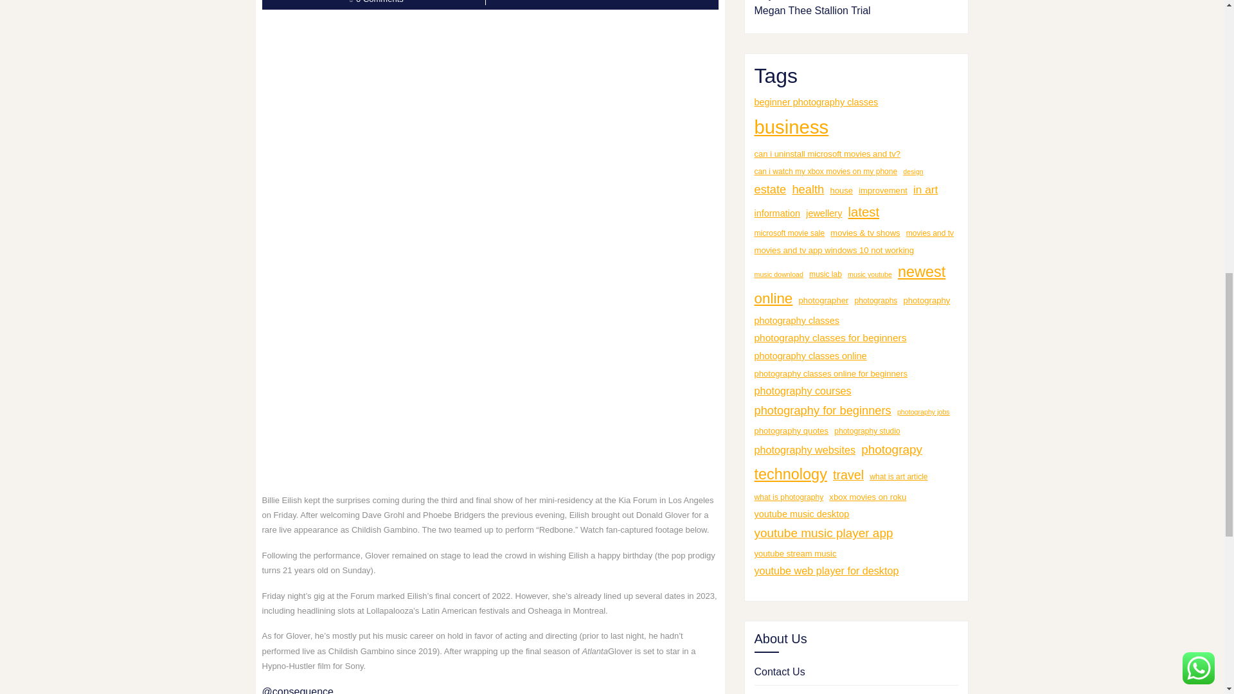  Describe the element at coordinates (816, 102) in the screenshot. I see `beginner photography classes` at that location.